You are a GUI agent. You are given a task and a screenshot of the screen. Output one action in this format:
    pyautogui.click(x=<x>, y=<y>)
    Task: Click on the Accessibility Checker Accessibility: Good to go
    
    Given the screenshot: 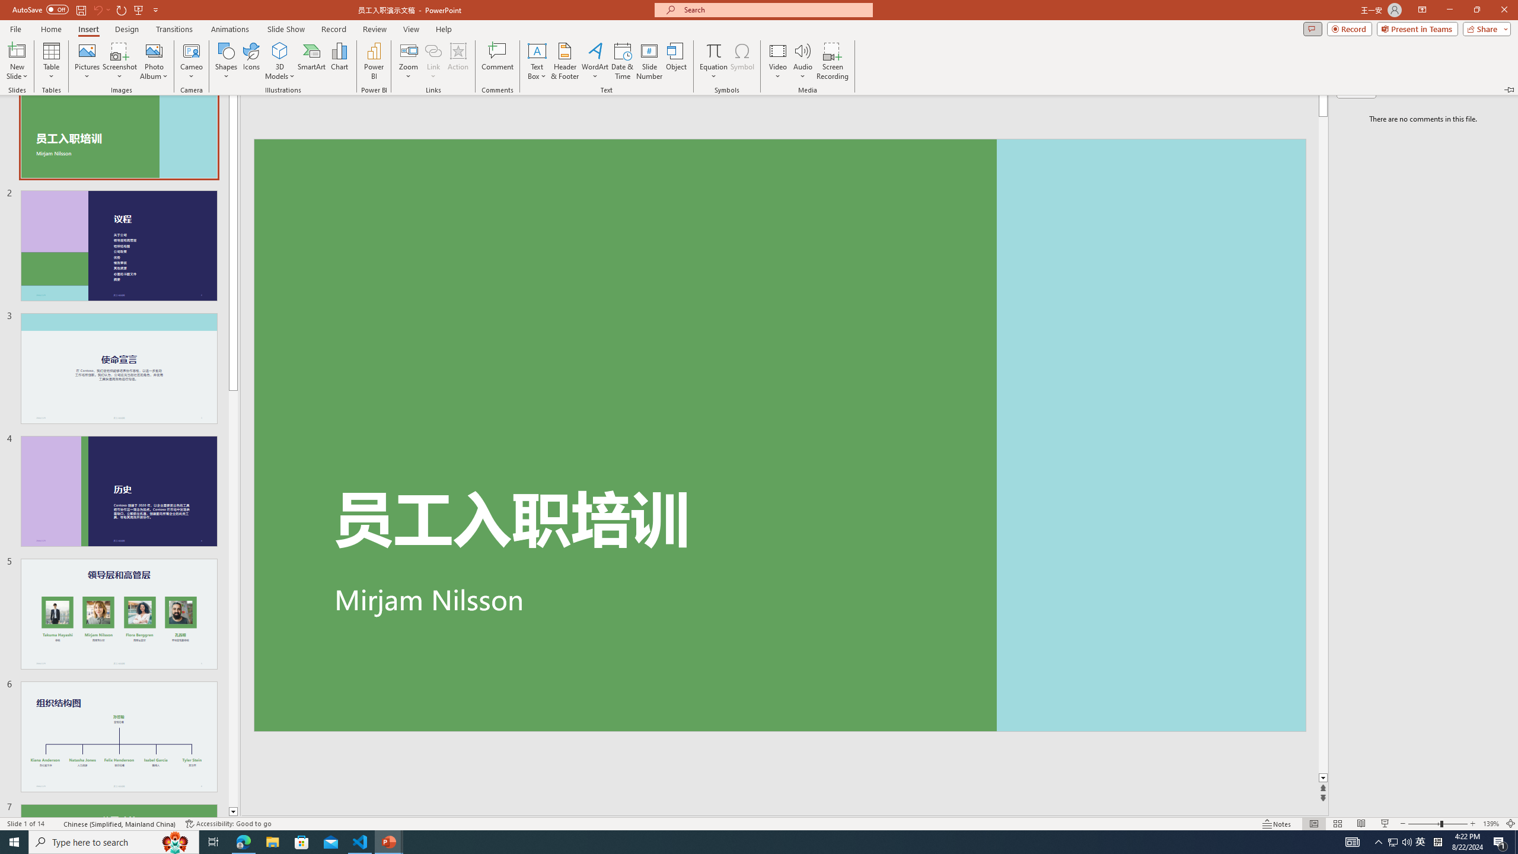 What is the action you would take?
    pyautogui.click(x=55, y=824)
    